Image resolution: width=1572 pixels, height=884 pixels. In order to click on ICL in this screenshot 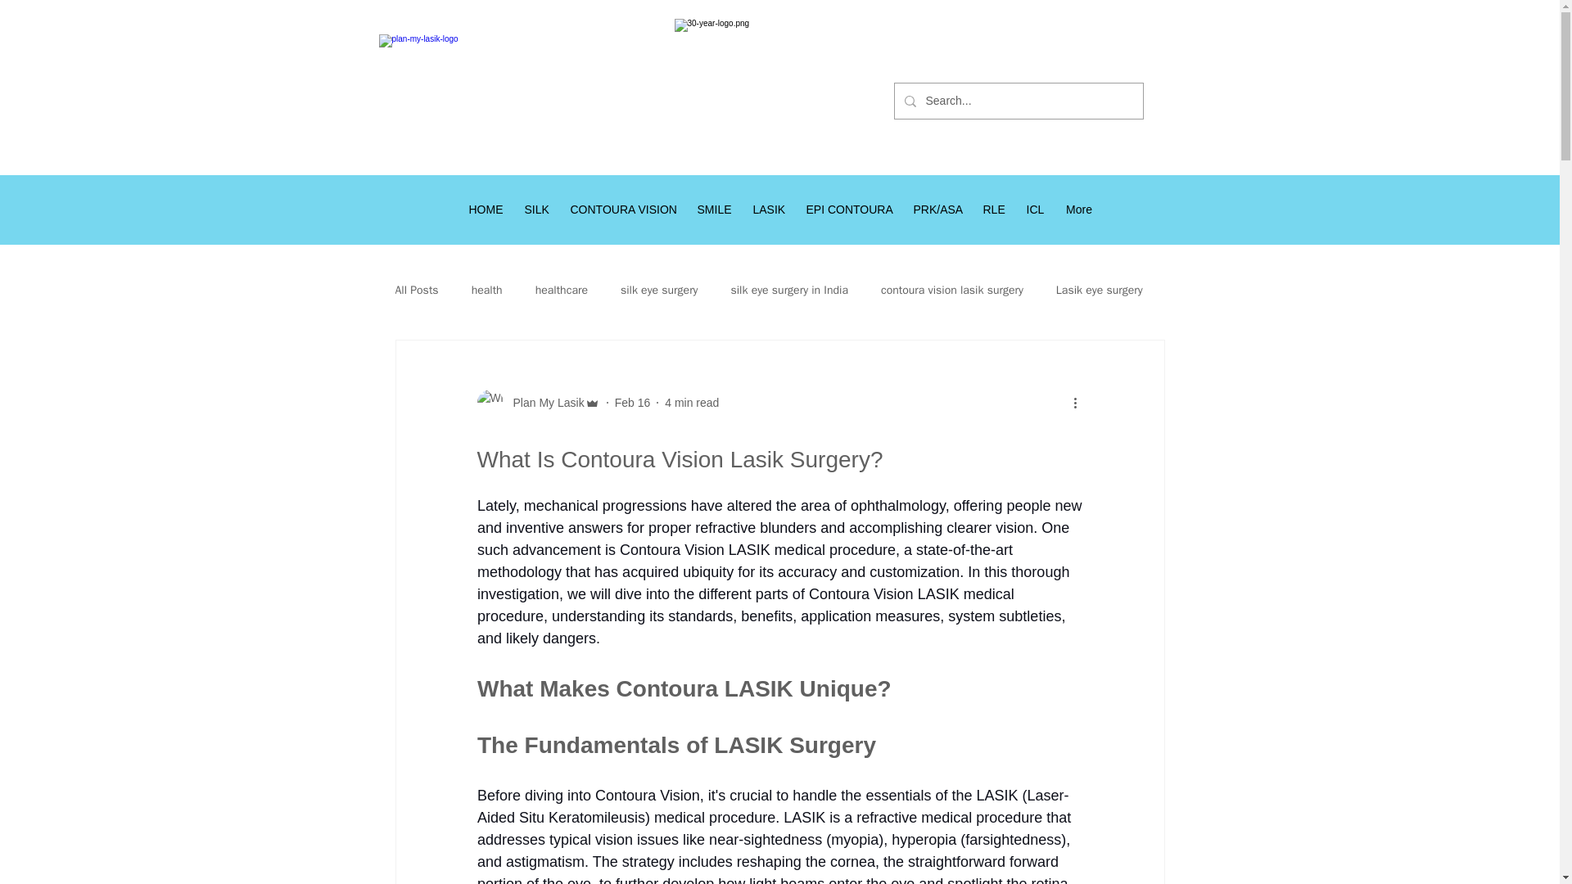, I will do `click(1035, 210)`.